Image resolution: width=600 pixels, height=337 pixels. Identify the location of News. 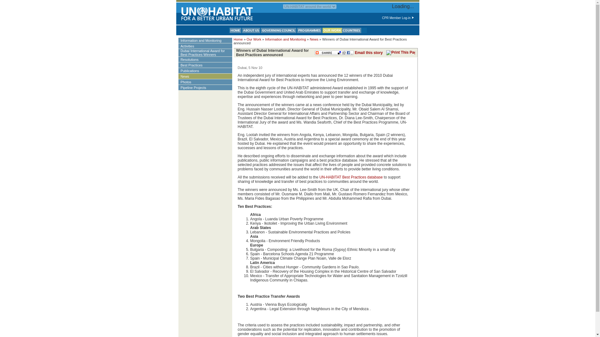
(314, 39).